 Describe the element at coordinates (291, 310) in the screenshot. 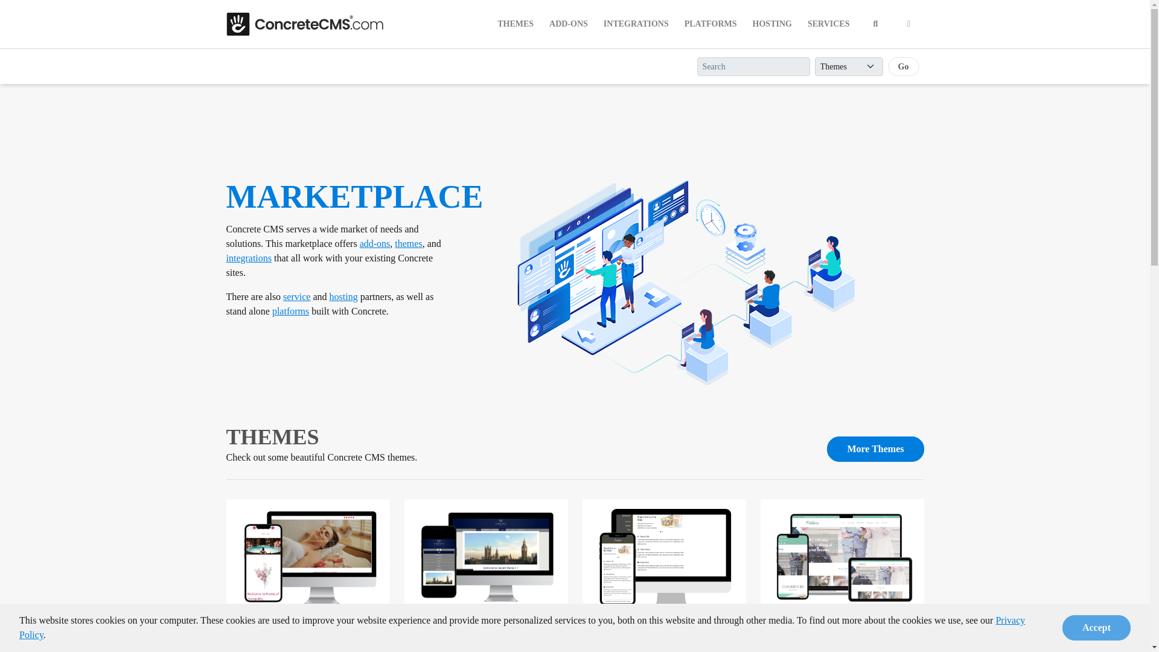

I see `platforms` at that location.